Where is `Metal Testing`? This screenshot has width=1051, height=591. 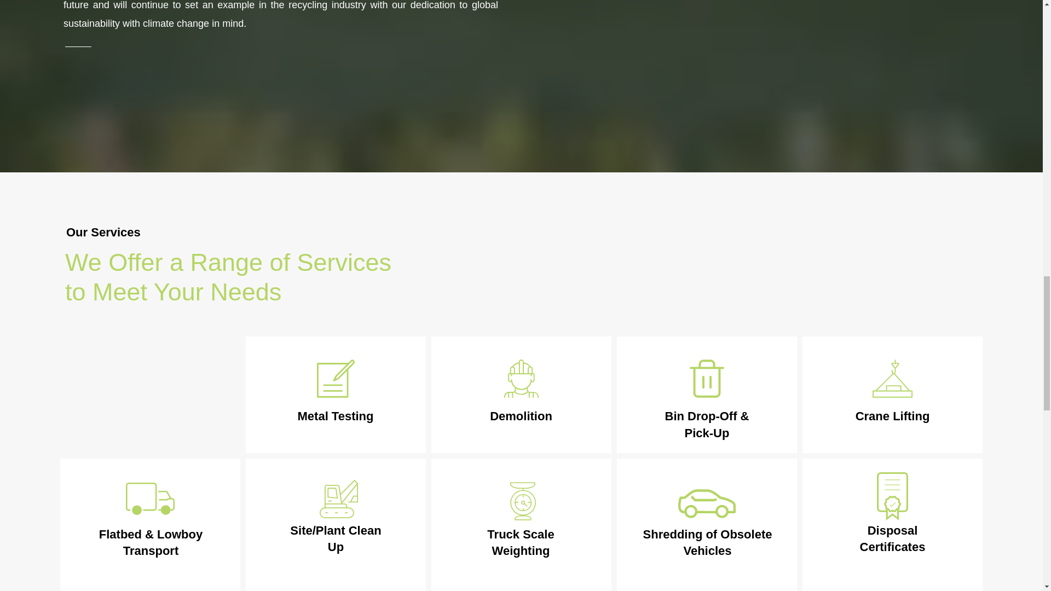 Metal Testing is located at coordinates (336, 416).